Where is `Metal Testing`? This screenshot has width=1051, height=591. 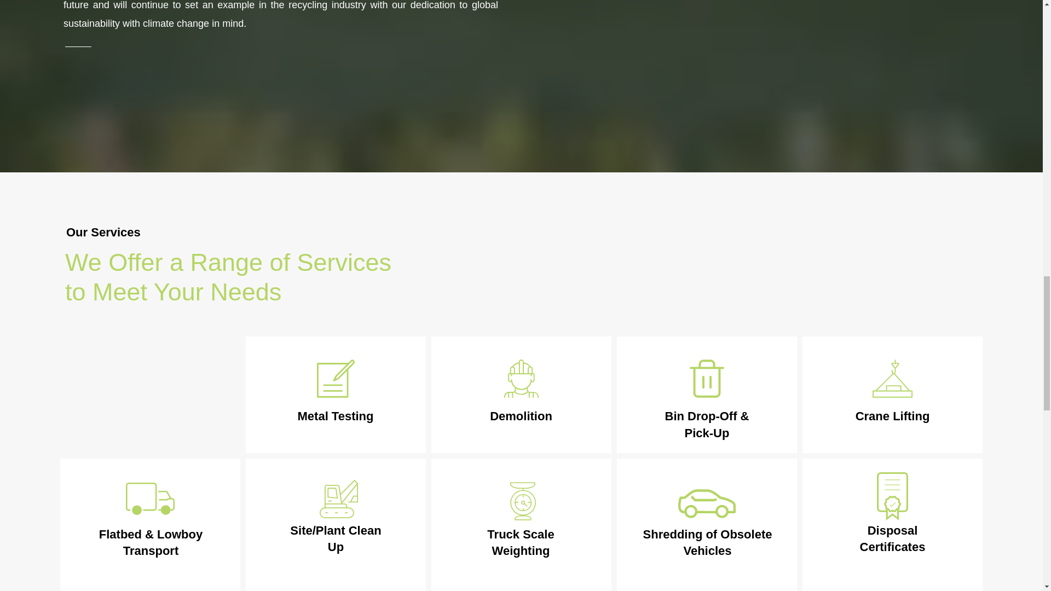 Metal Testing is located at coordinates (336, 416).